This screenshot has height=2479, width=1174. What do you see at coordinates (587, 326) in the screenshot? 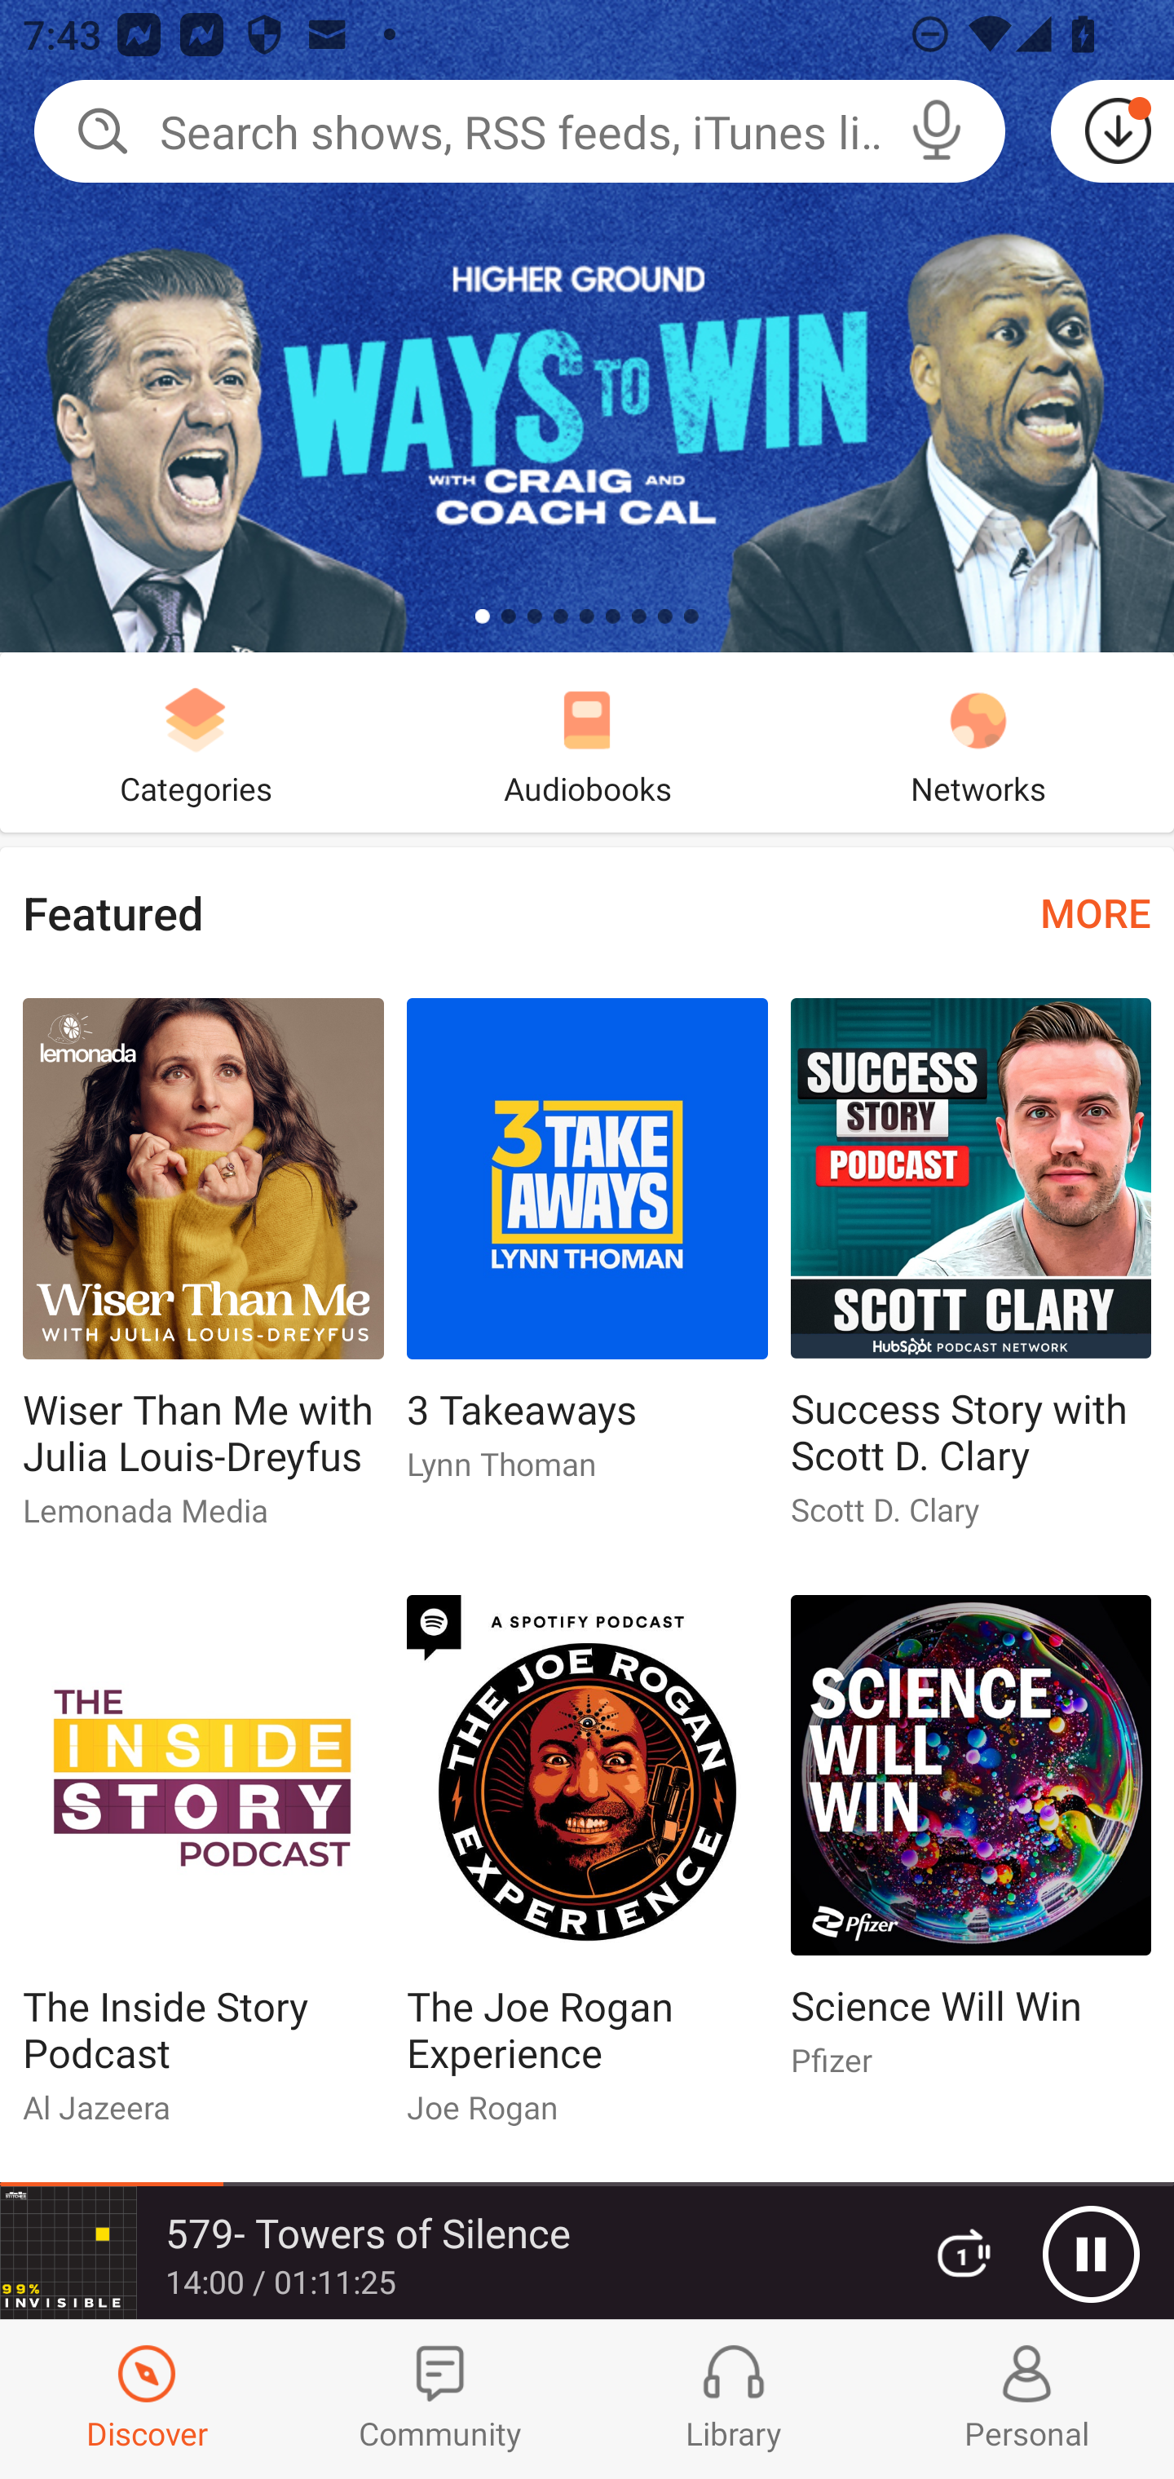
I see `Ways To Win` at bounding box center [587, 326].